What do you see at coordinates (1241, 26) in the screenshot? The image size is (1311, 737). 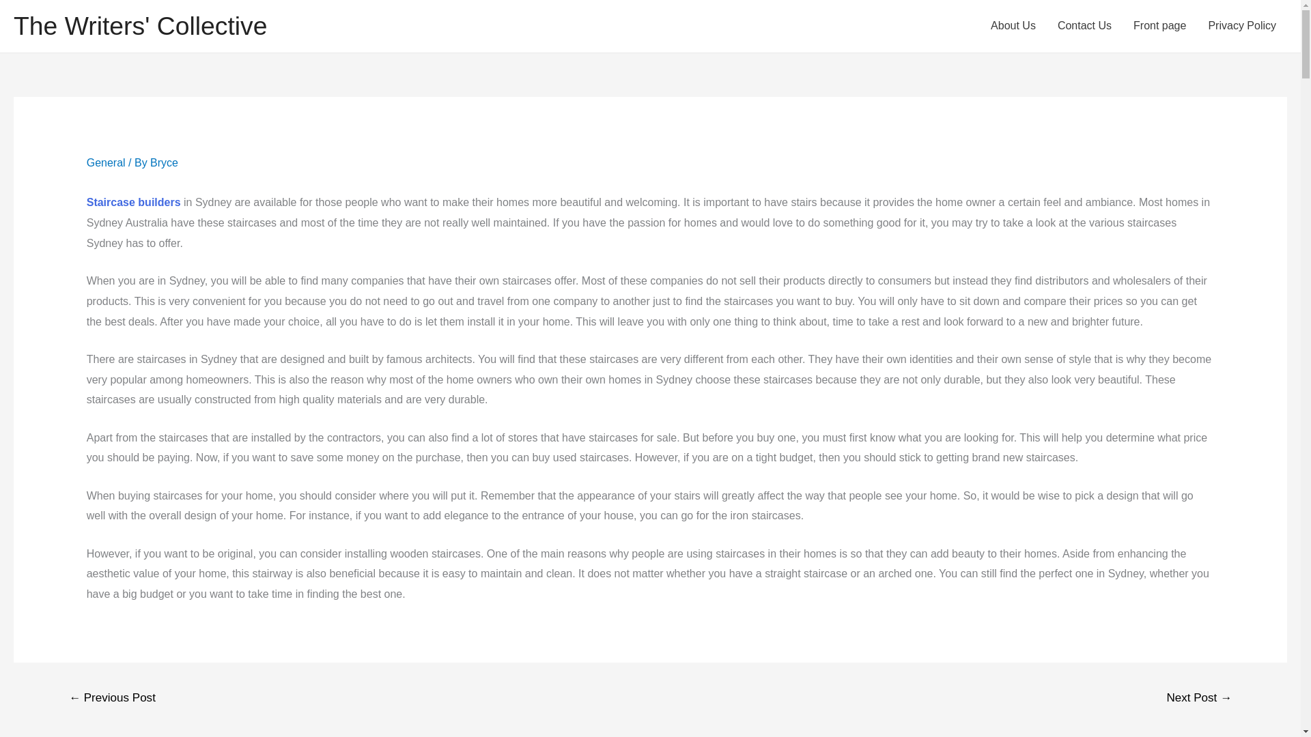 I see `Privacy Policy` at bounding box center [1241, 26].